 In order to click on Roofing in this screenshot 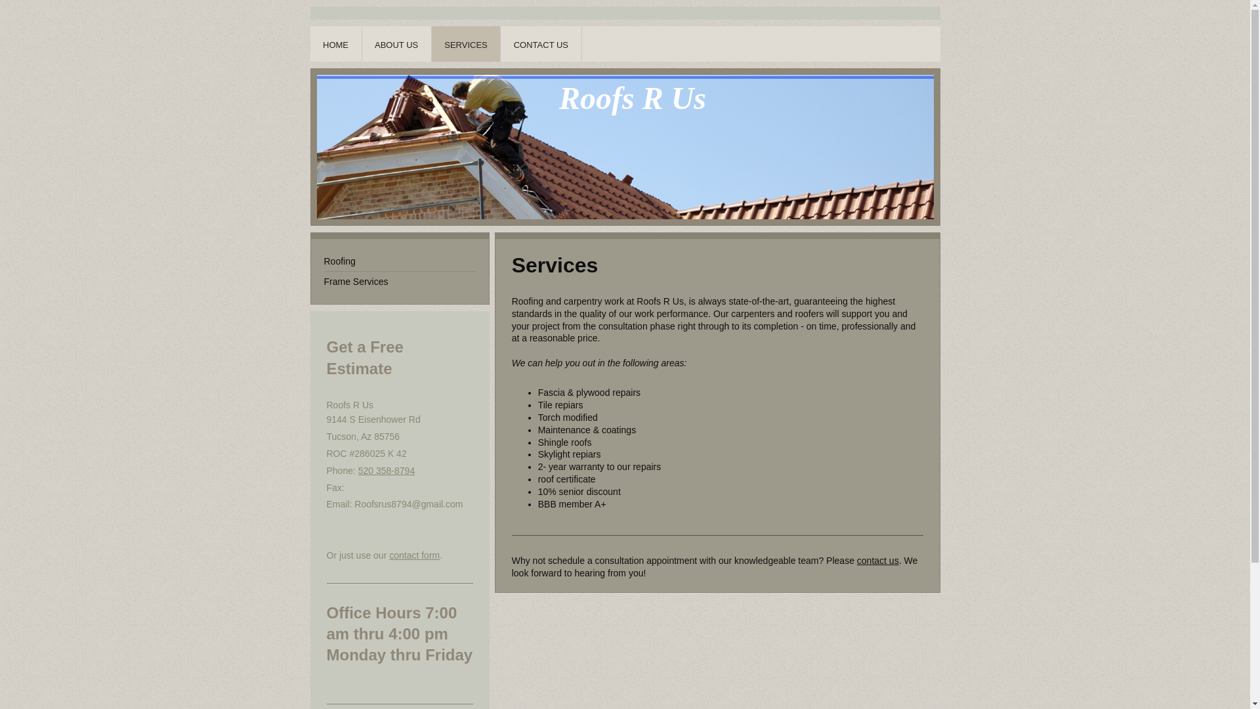, I will do `click(400, 261)`.